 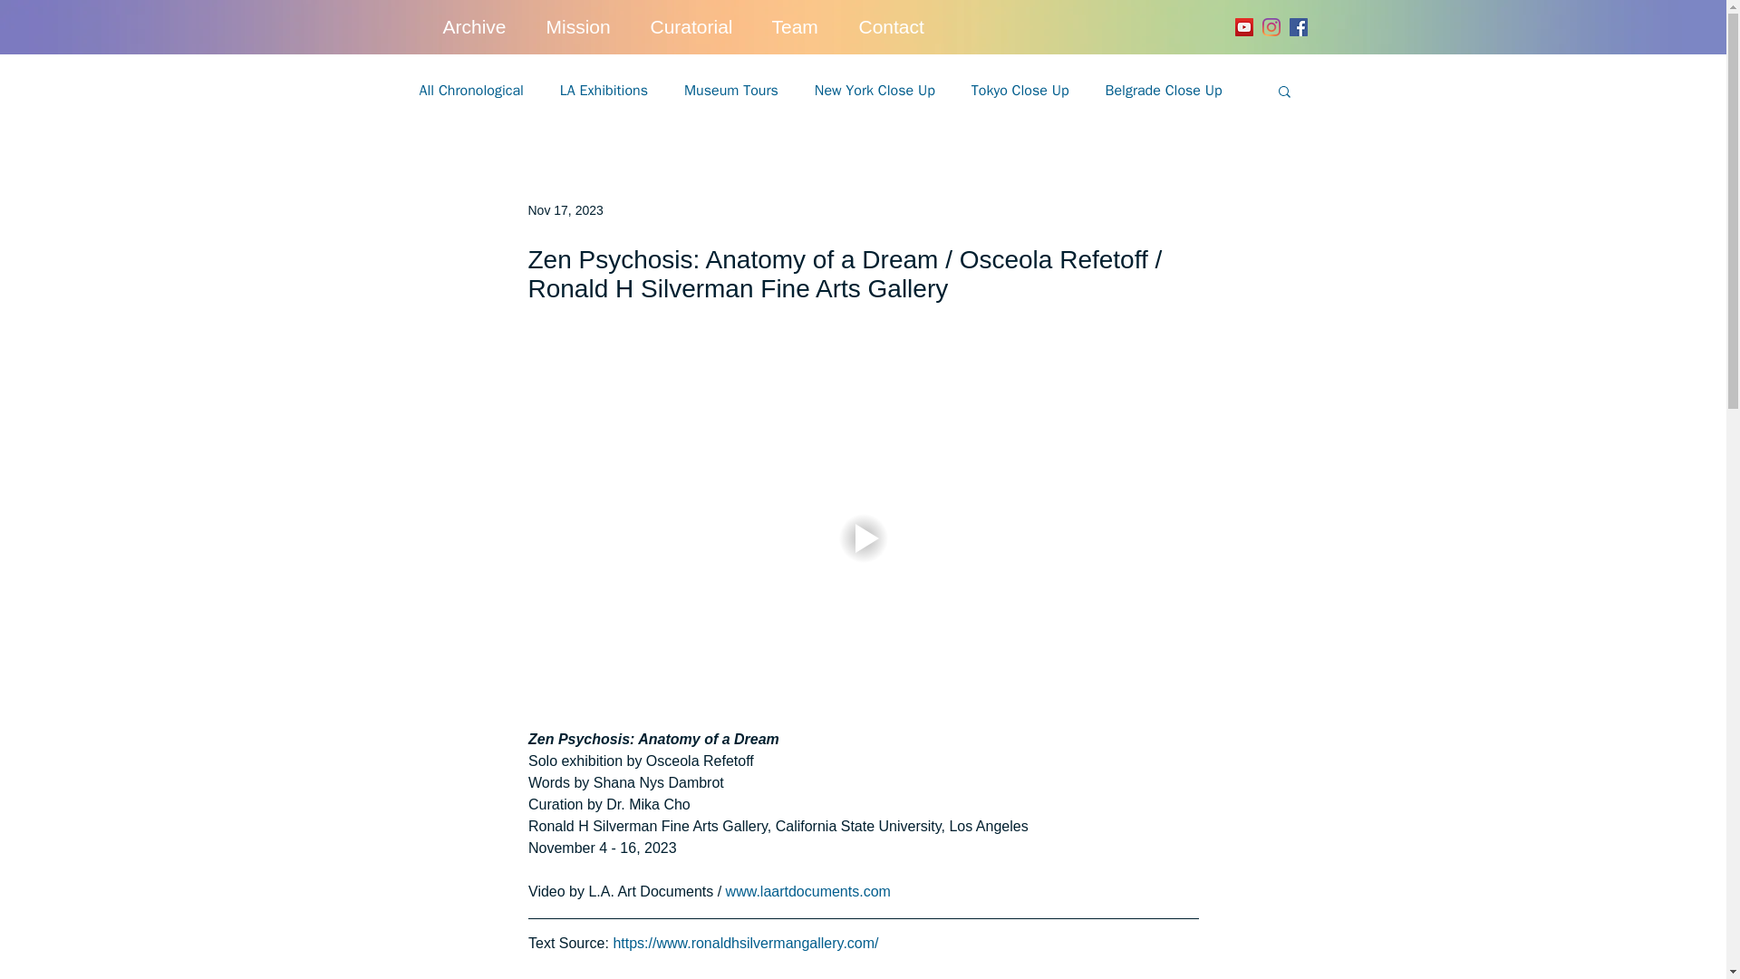 What do you see at coordinates (1020, 91) in the screenshot?
I see `Tokyo Close Up` at bounding box center [1020, 91].